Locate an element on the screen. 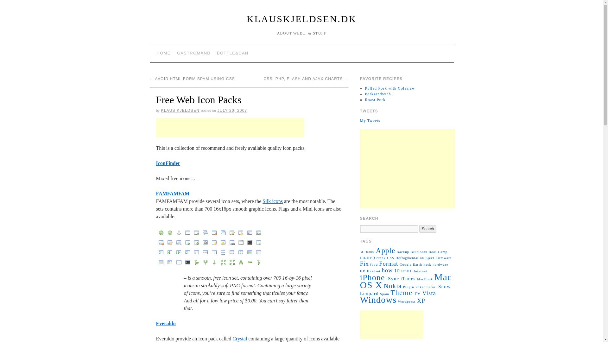 The width and height of the screenshot is (608, 342). My Tweets is located at coordinates (370, 120).